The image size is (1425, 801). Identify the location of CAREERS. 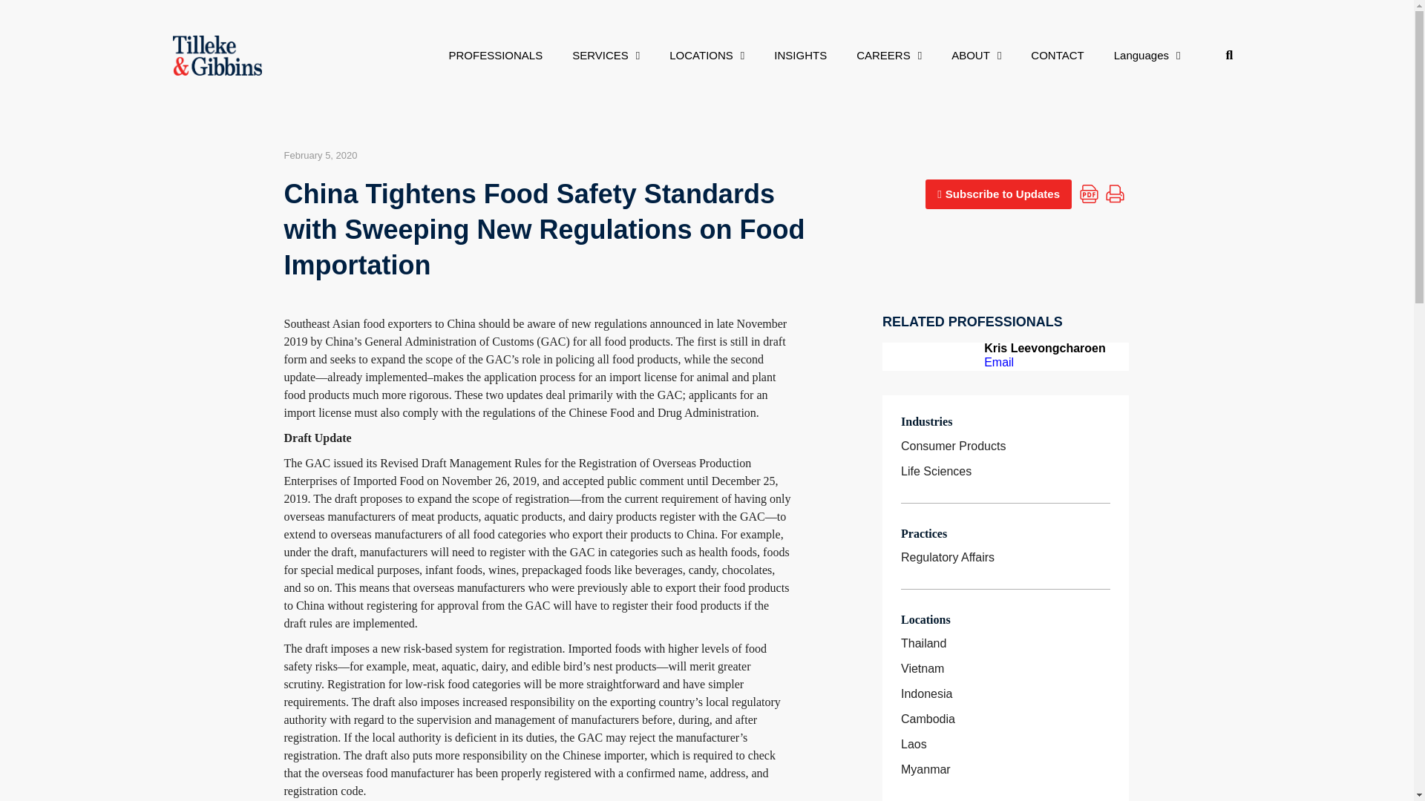
(889, 55).